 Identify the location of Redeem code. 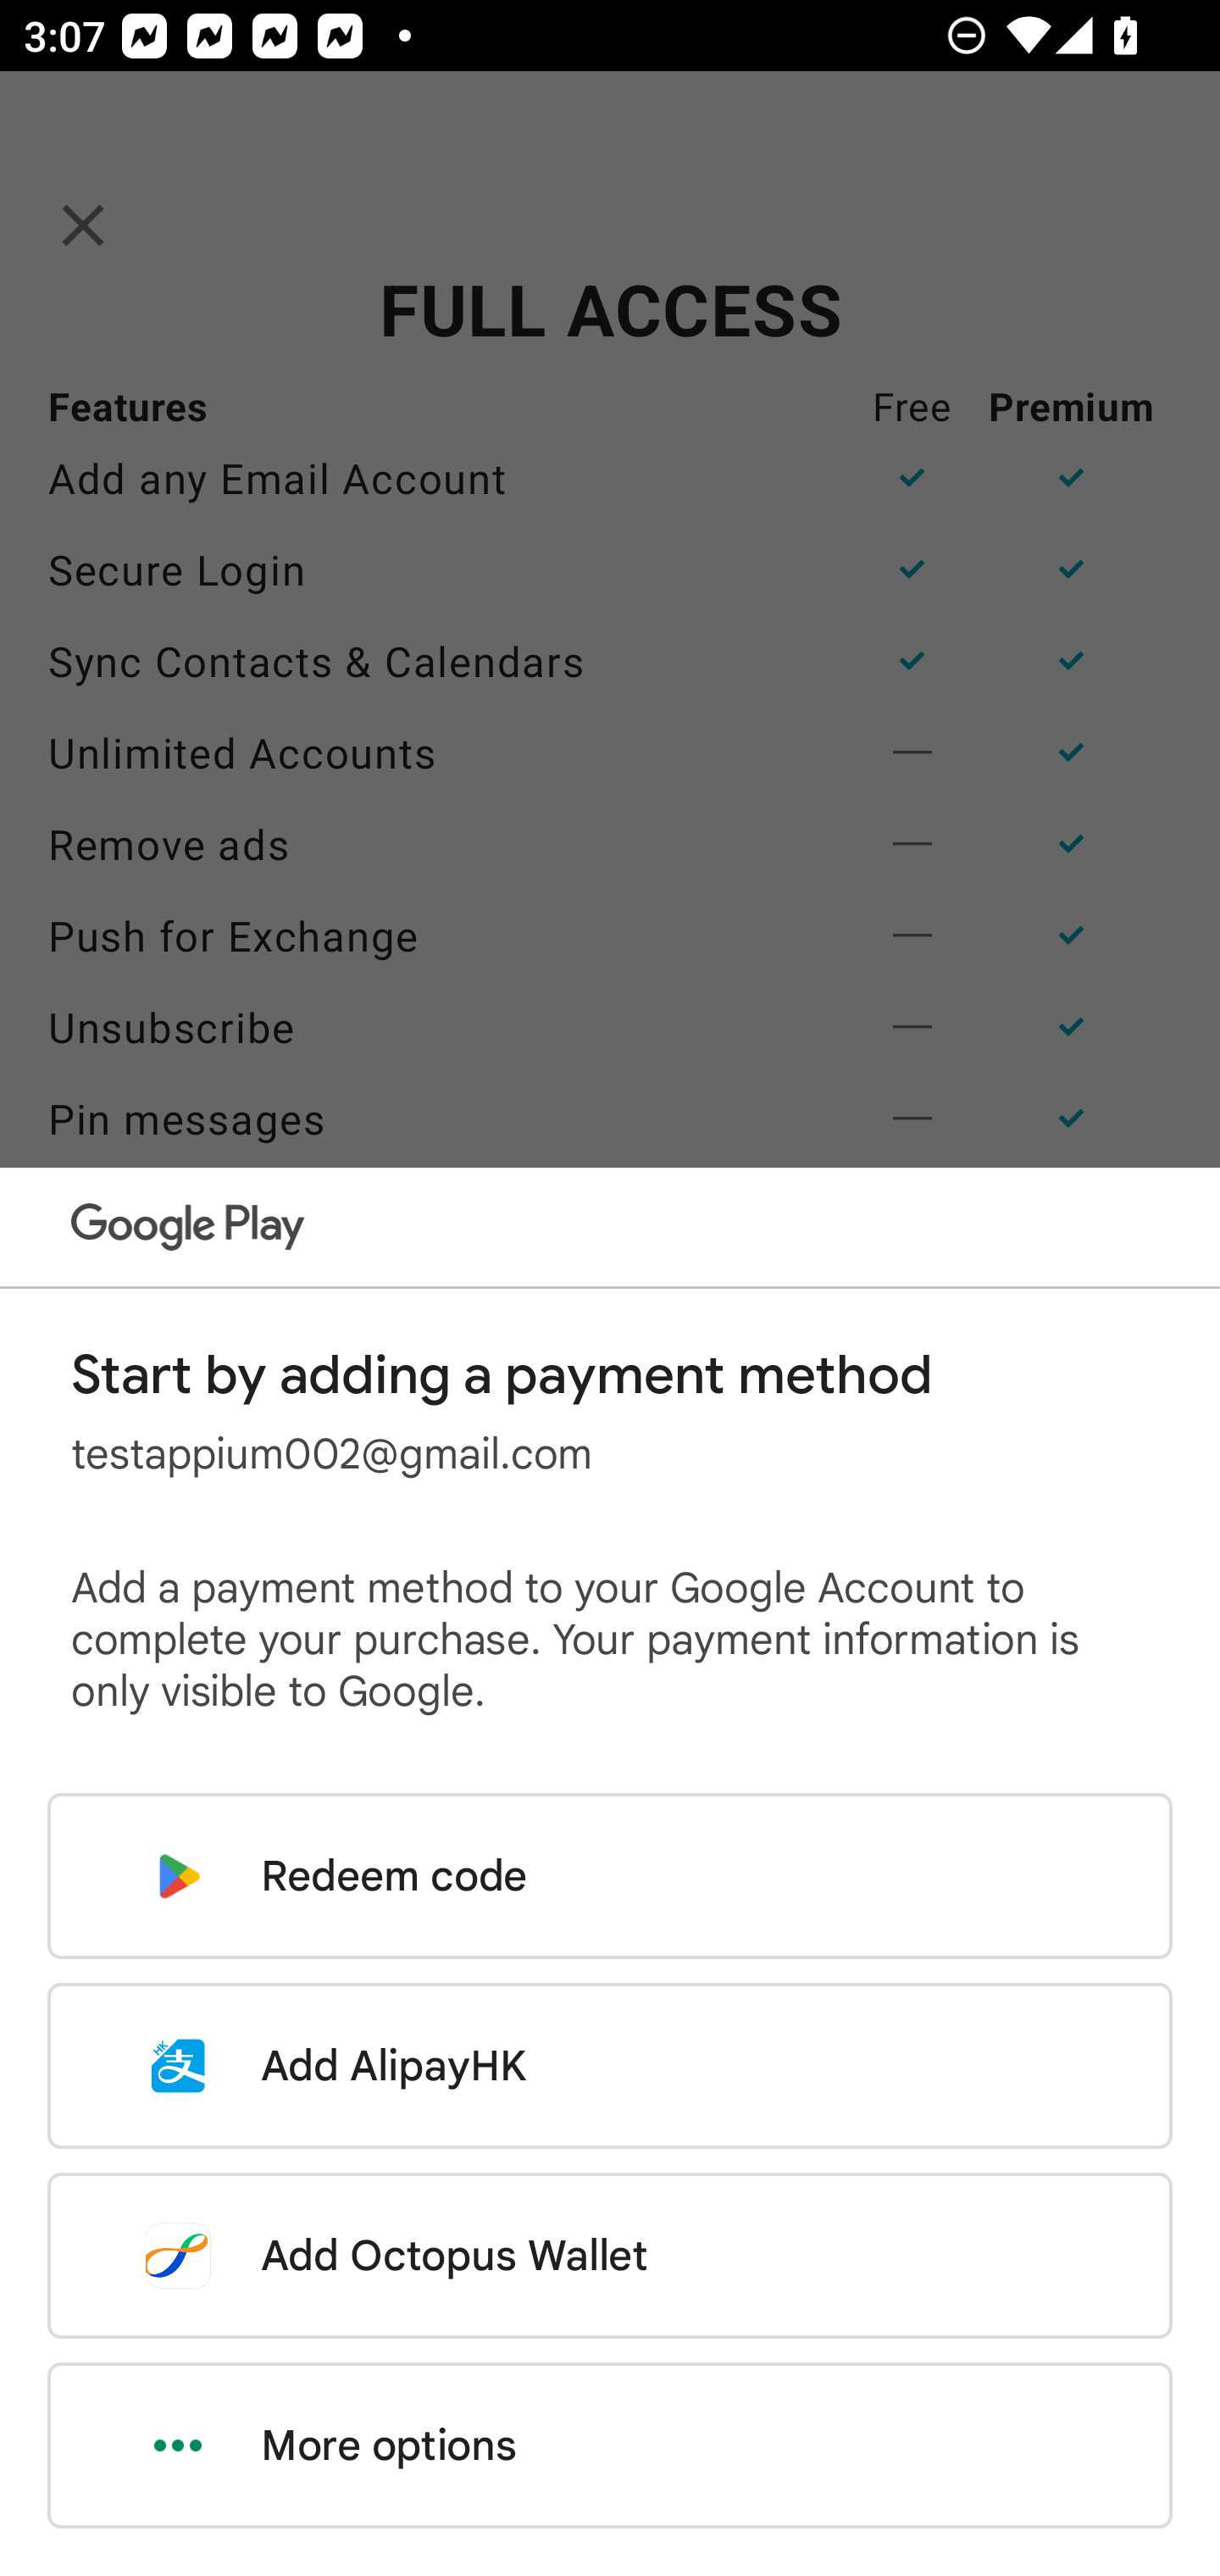
(610, 1876).